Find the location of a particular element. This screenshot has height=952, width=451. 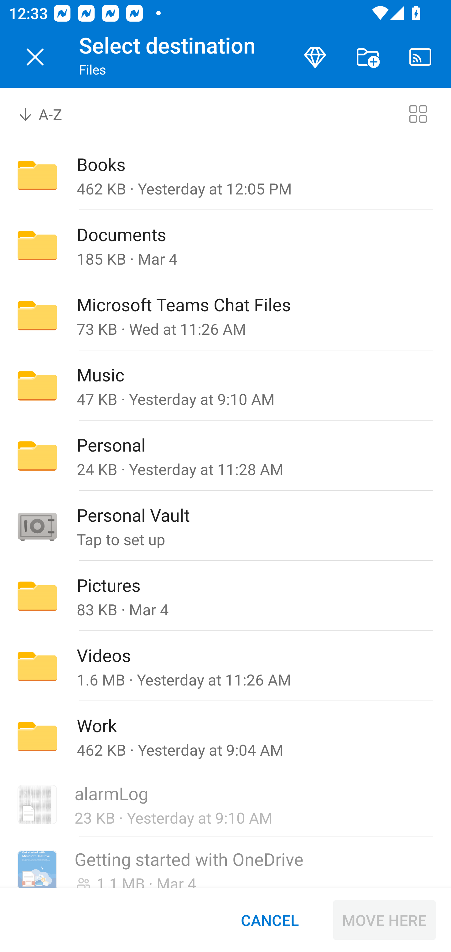

Folder Documents 185 KB · Mar 4 is located at coordinates (225, 246).